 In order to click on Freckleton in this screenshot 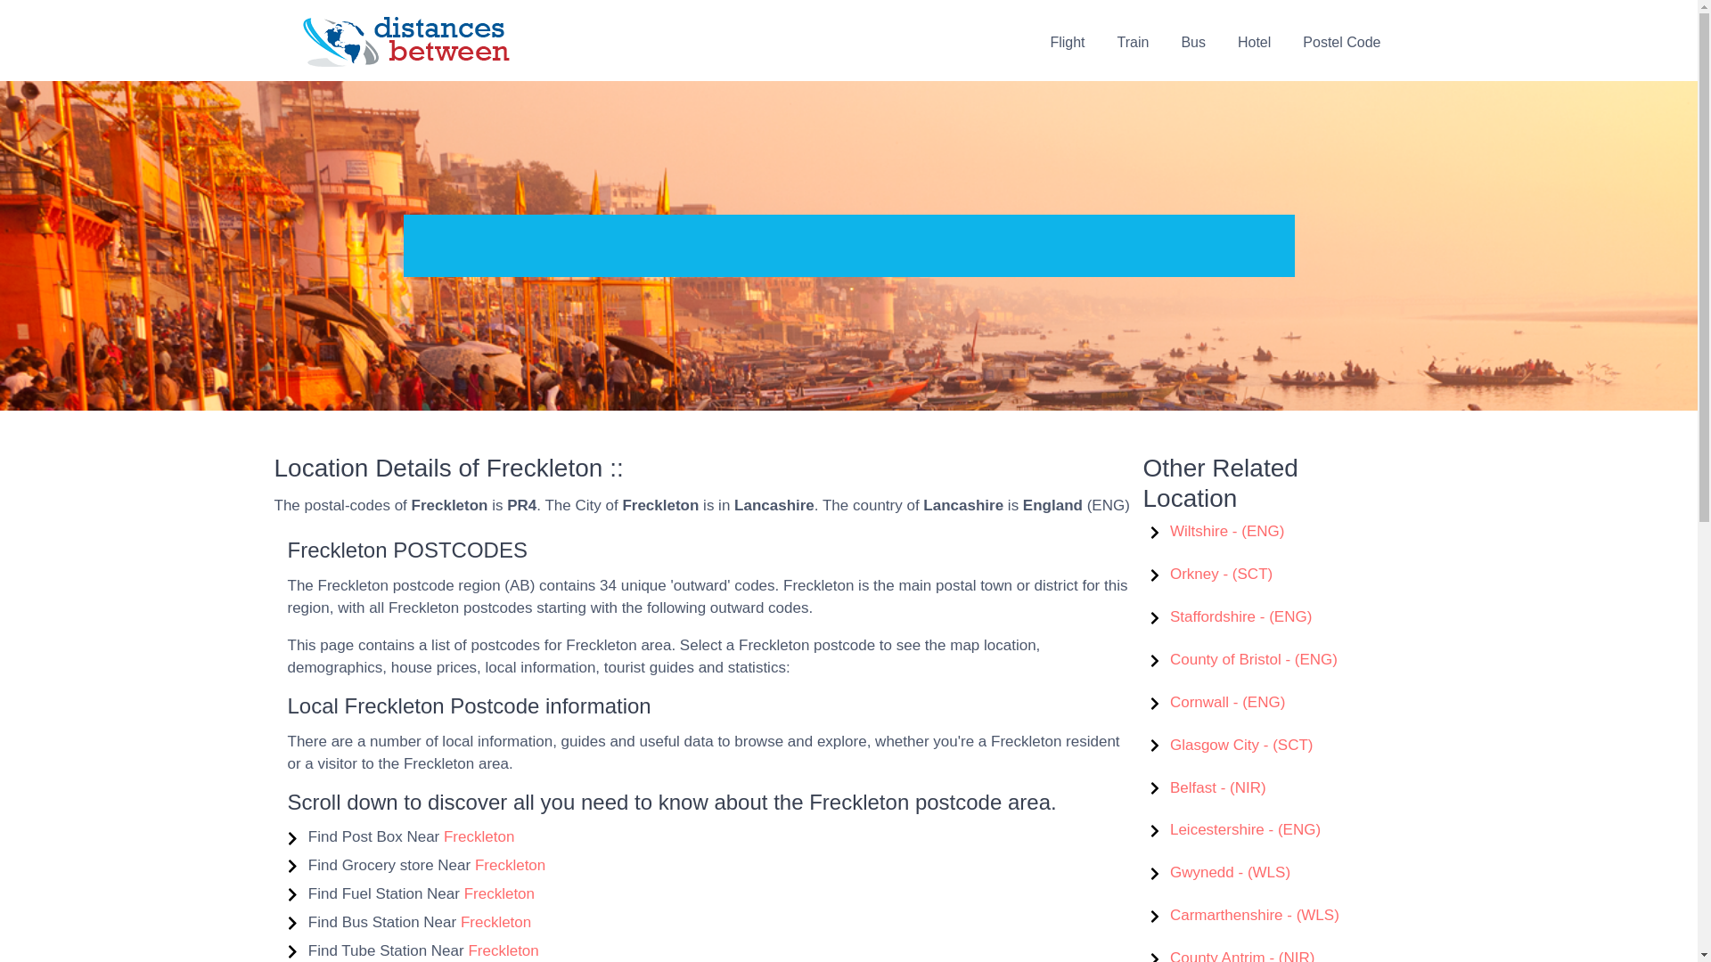, I will do `click(510, 865)`.